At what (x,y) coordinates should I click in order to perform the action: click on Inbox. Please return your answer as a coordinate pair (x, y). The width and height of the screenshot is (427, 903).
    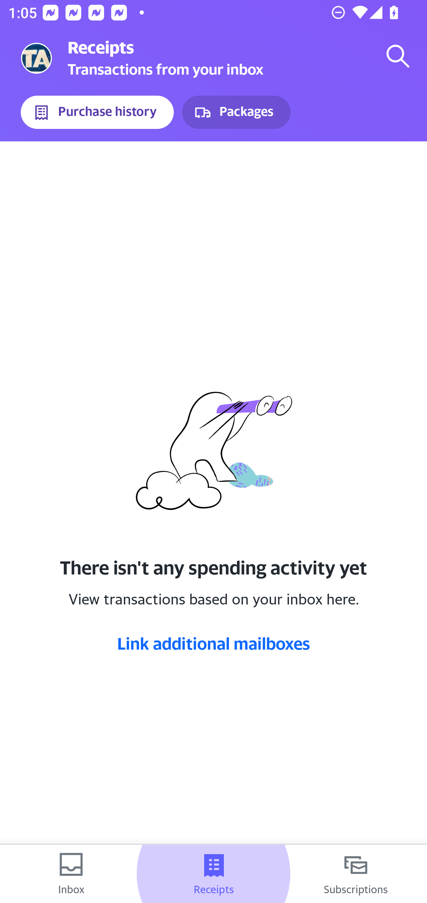
    Looking at the image, I should click on (71, 874).